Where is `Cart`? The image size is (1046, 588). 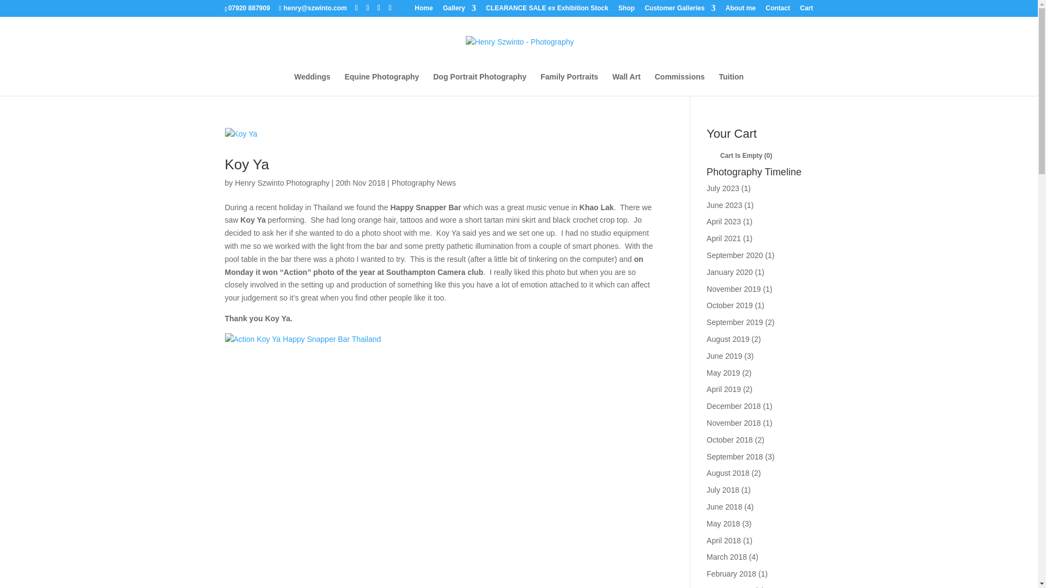 Cart is located at coordinates (806, 10).